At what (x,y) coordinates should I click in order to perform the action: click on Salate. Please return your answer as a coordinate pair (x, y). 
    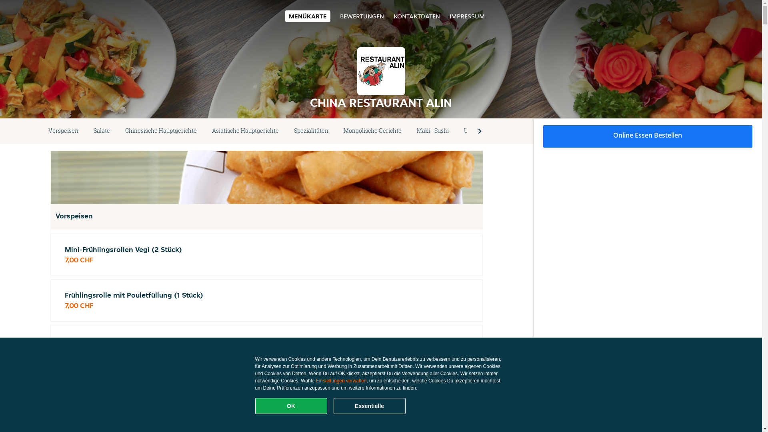
    Looking at the image, I should click on (102, 131).